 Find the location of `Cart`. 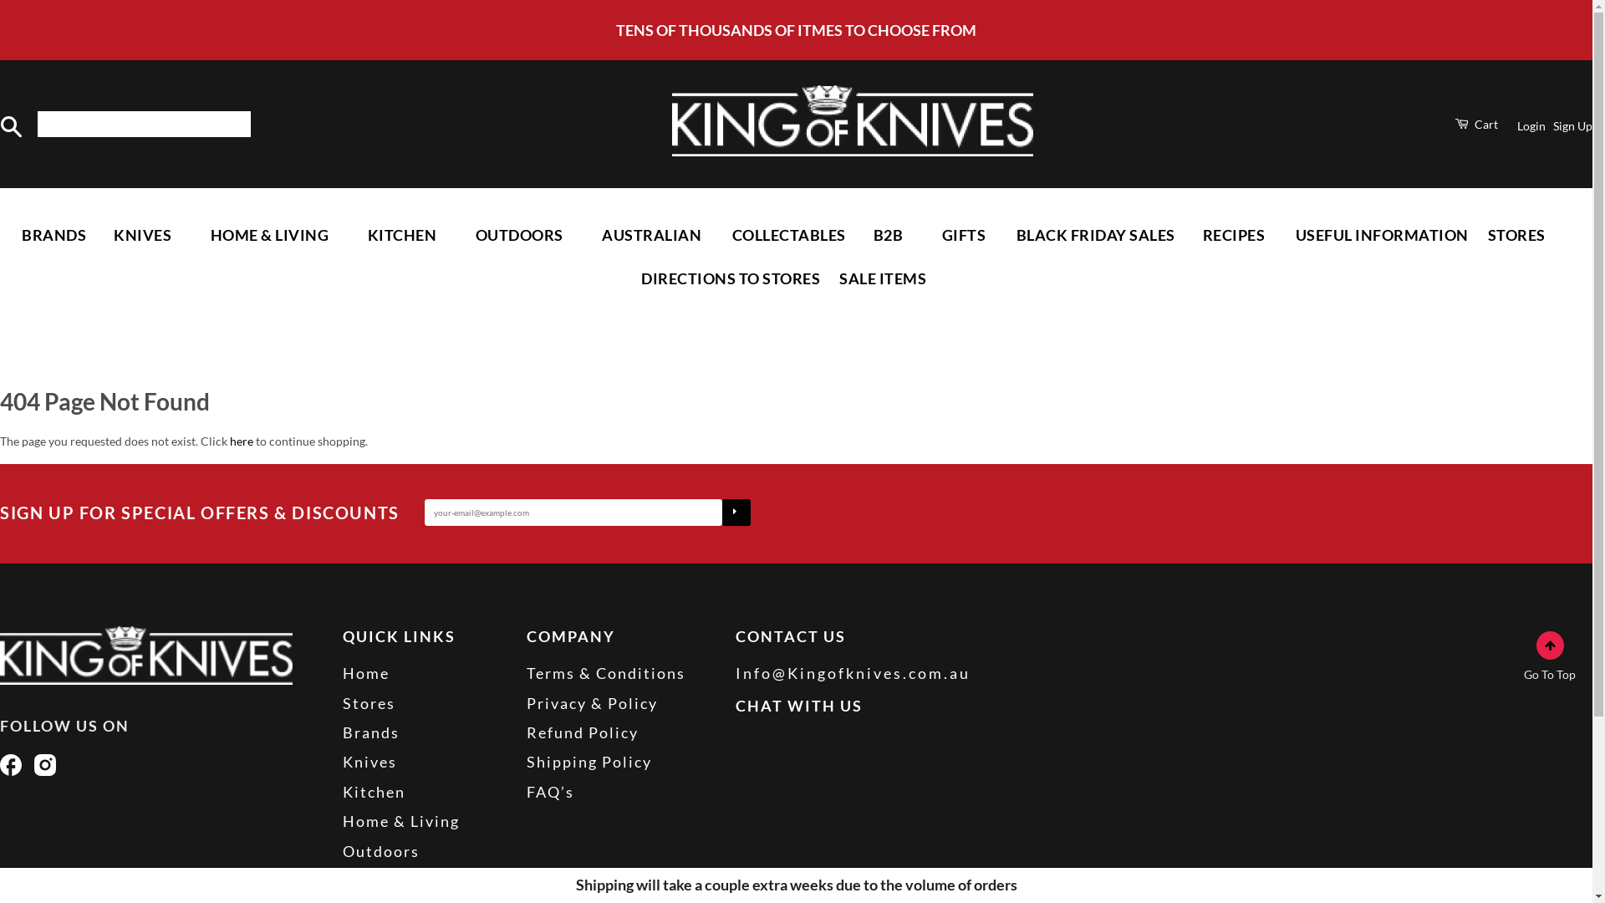

Cart is located at coordinates (1476, 124).